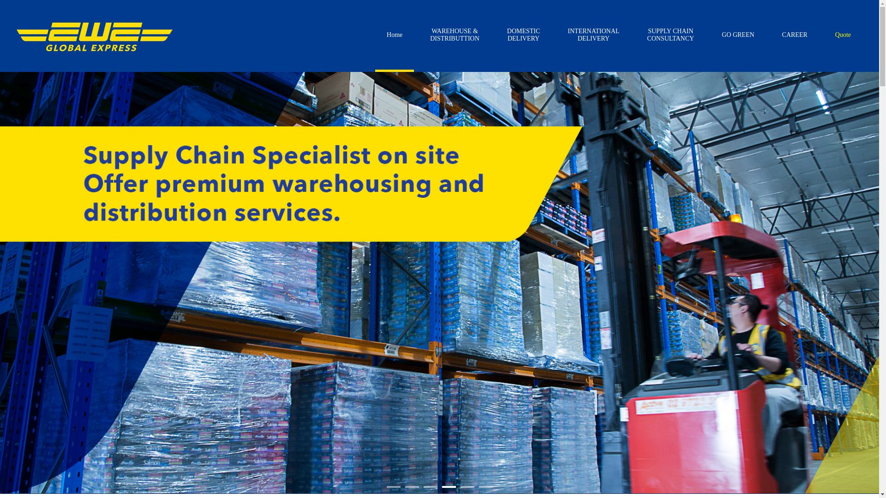  Describe the element at coordinates (455, 36) in the screenshot. I see `WAREHOUSE &
DISTRIBUTTION` at that location.